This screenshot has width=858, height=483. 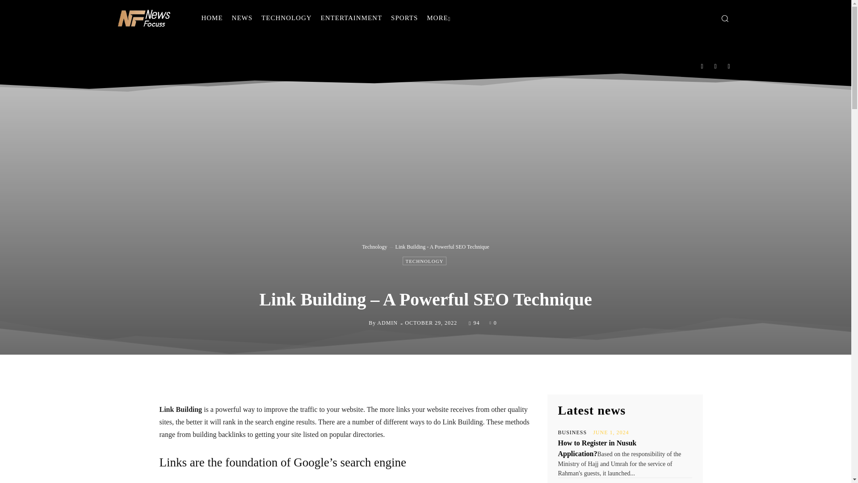 What do you see at coordinates (729, 66) in the screenshot?
I see `Twitter` at bounding box center [729, 66].